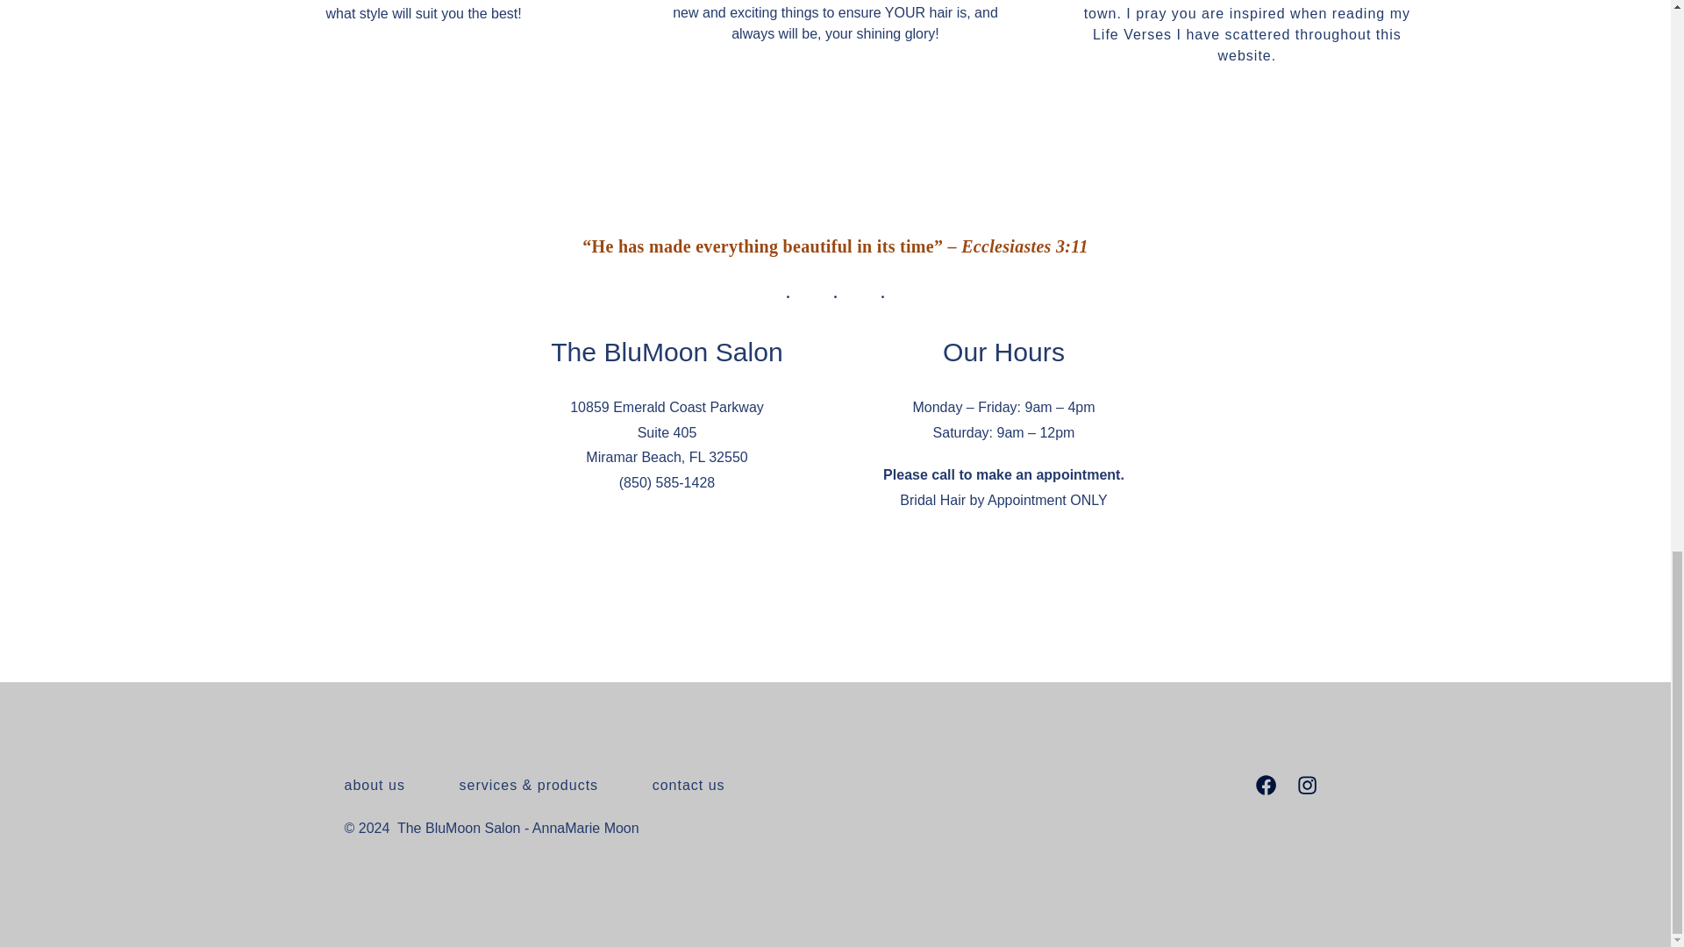 The height and width of the screenshot is (947, 1684). What do you see at coordinates (1266, 784) in the screenshot?
I see `Open Facebook in a new tab` at bounding box center [1266, 784].